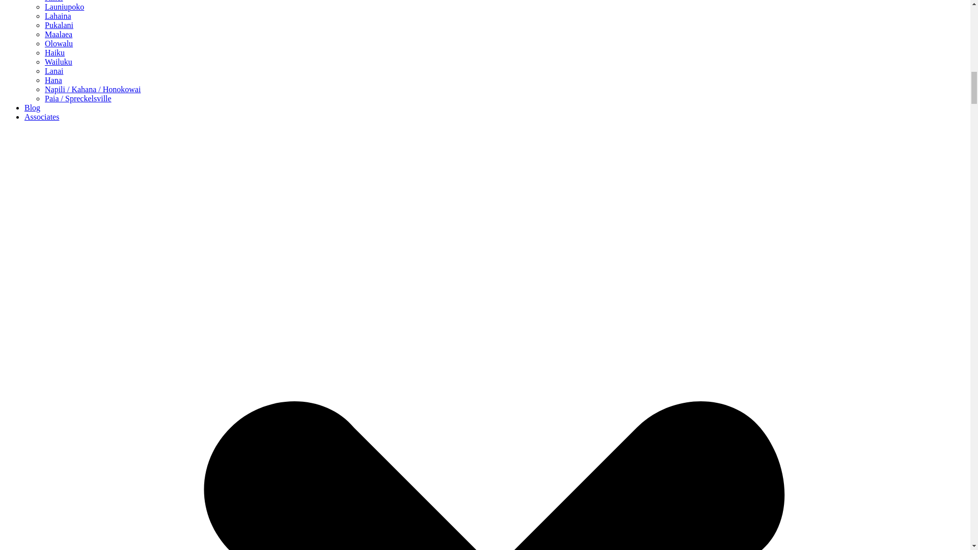 The height and width of the screenshot is (550, 978). Describe the element at coordinates (58, 15) in the screenshot. I see `Lahaina` at that location.